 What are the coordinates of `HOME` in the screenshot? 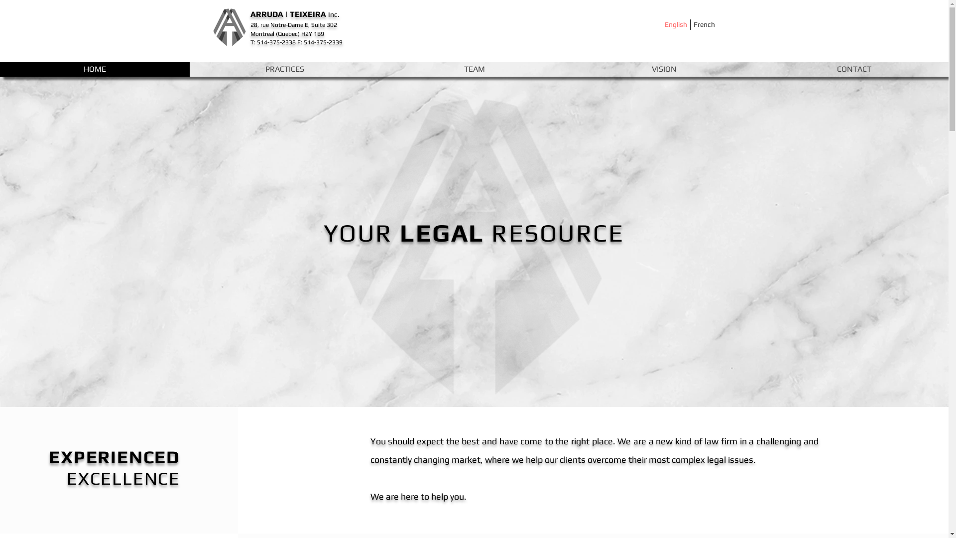 It's located at (95, 69).